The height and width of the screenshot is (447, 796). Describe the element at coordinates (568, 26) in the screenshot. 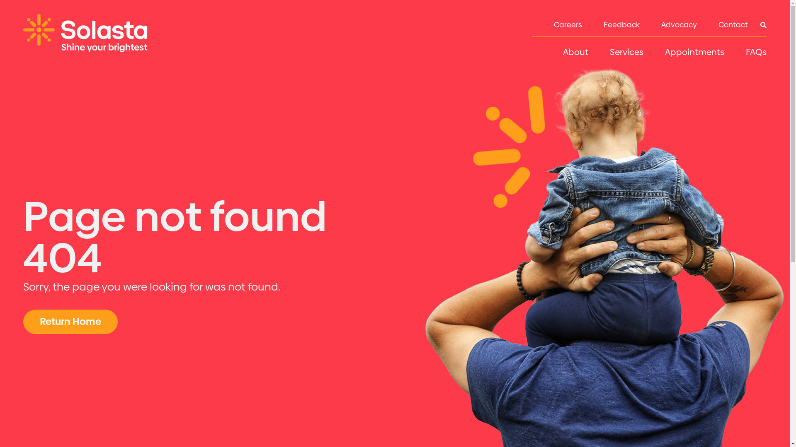

I see `Careers` at that location.